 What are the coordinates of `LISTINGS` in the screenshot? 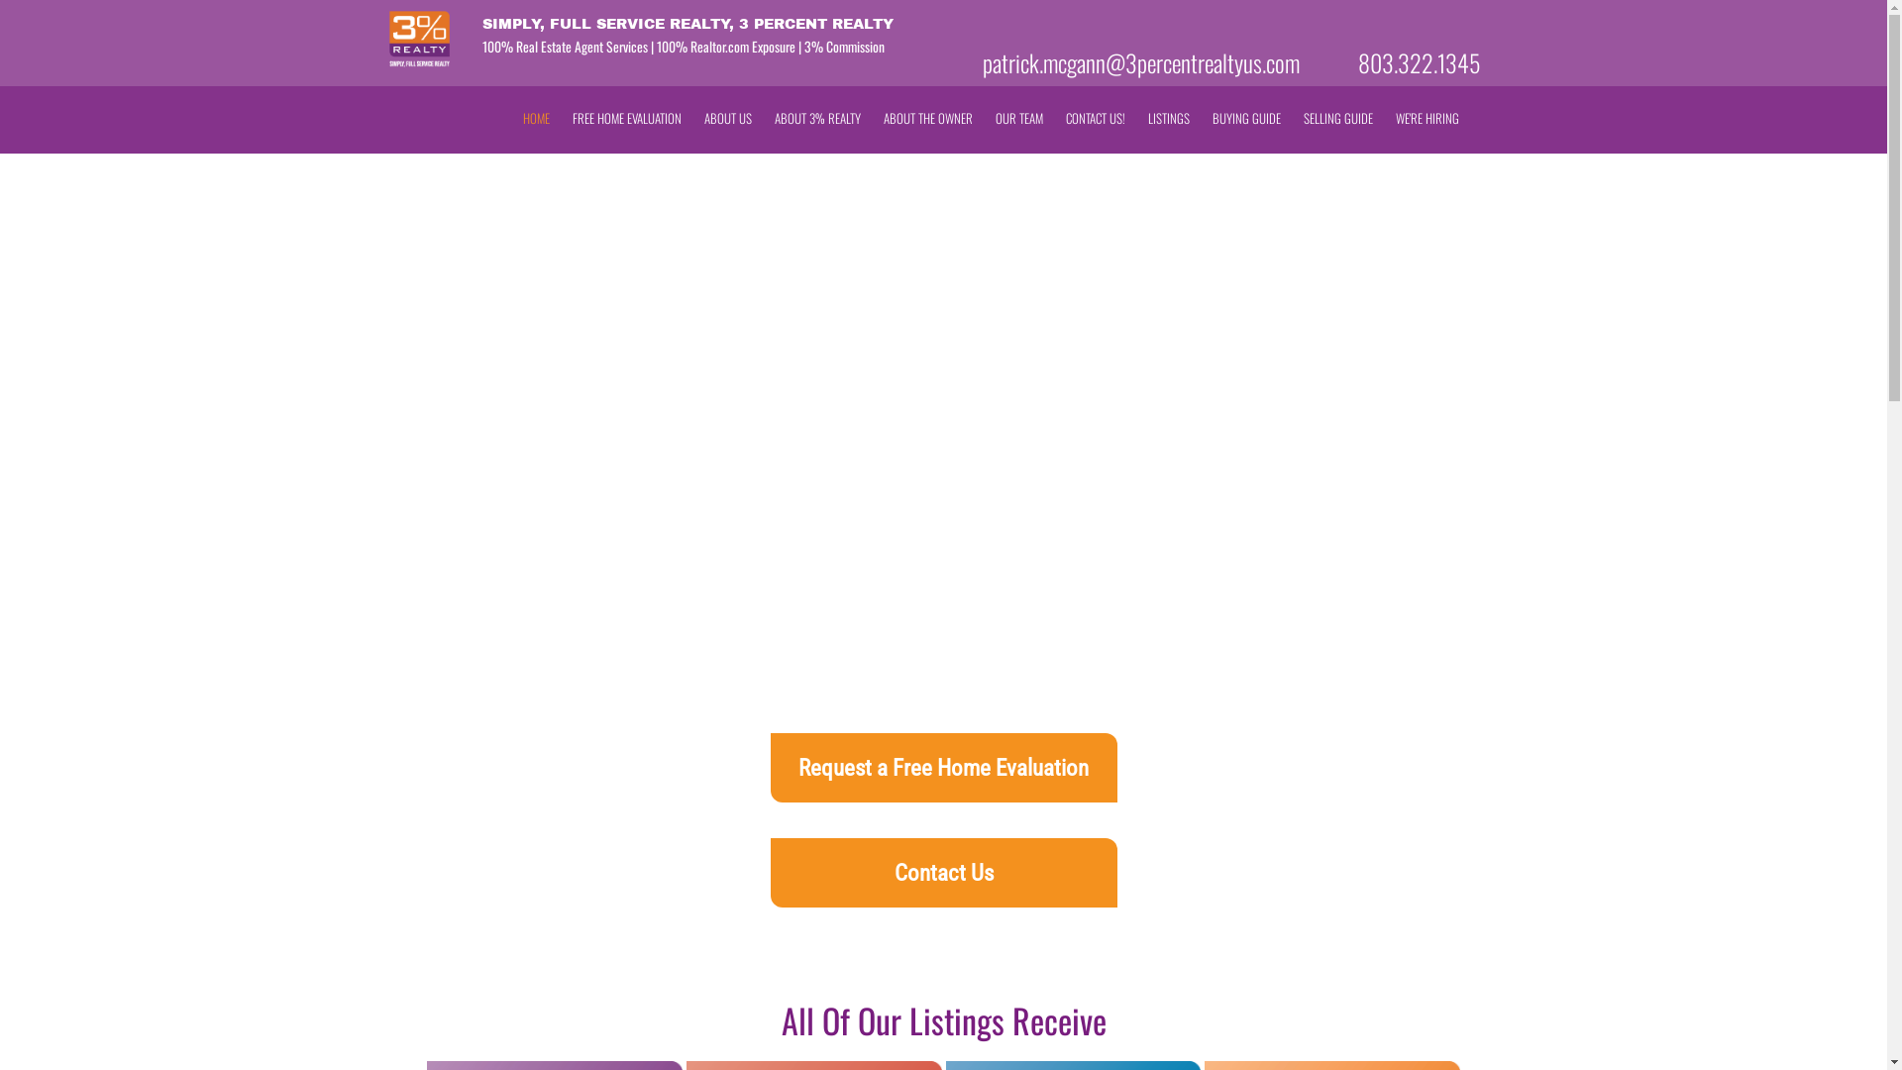 It's located at (1168, 119).